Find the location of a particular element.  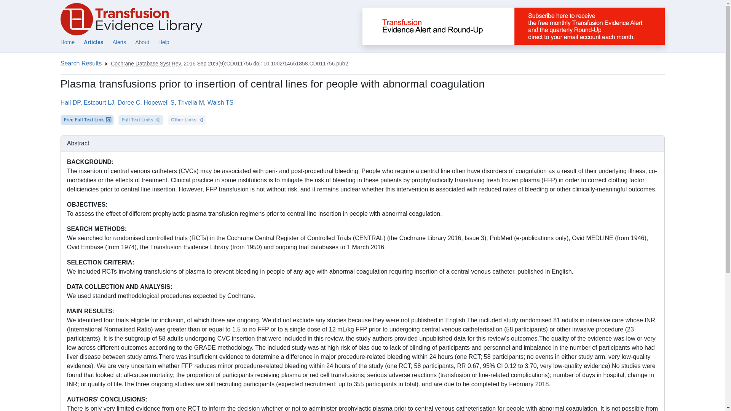

Full Text Links is located at coordinates (141, 120).